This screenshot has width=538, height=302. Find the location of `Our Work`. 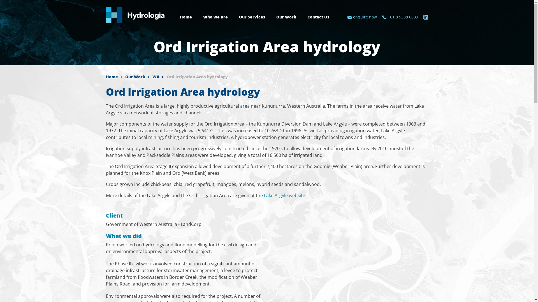

Our Work is located at coordinates (286, 18).